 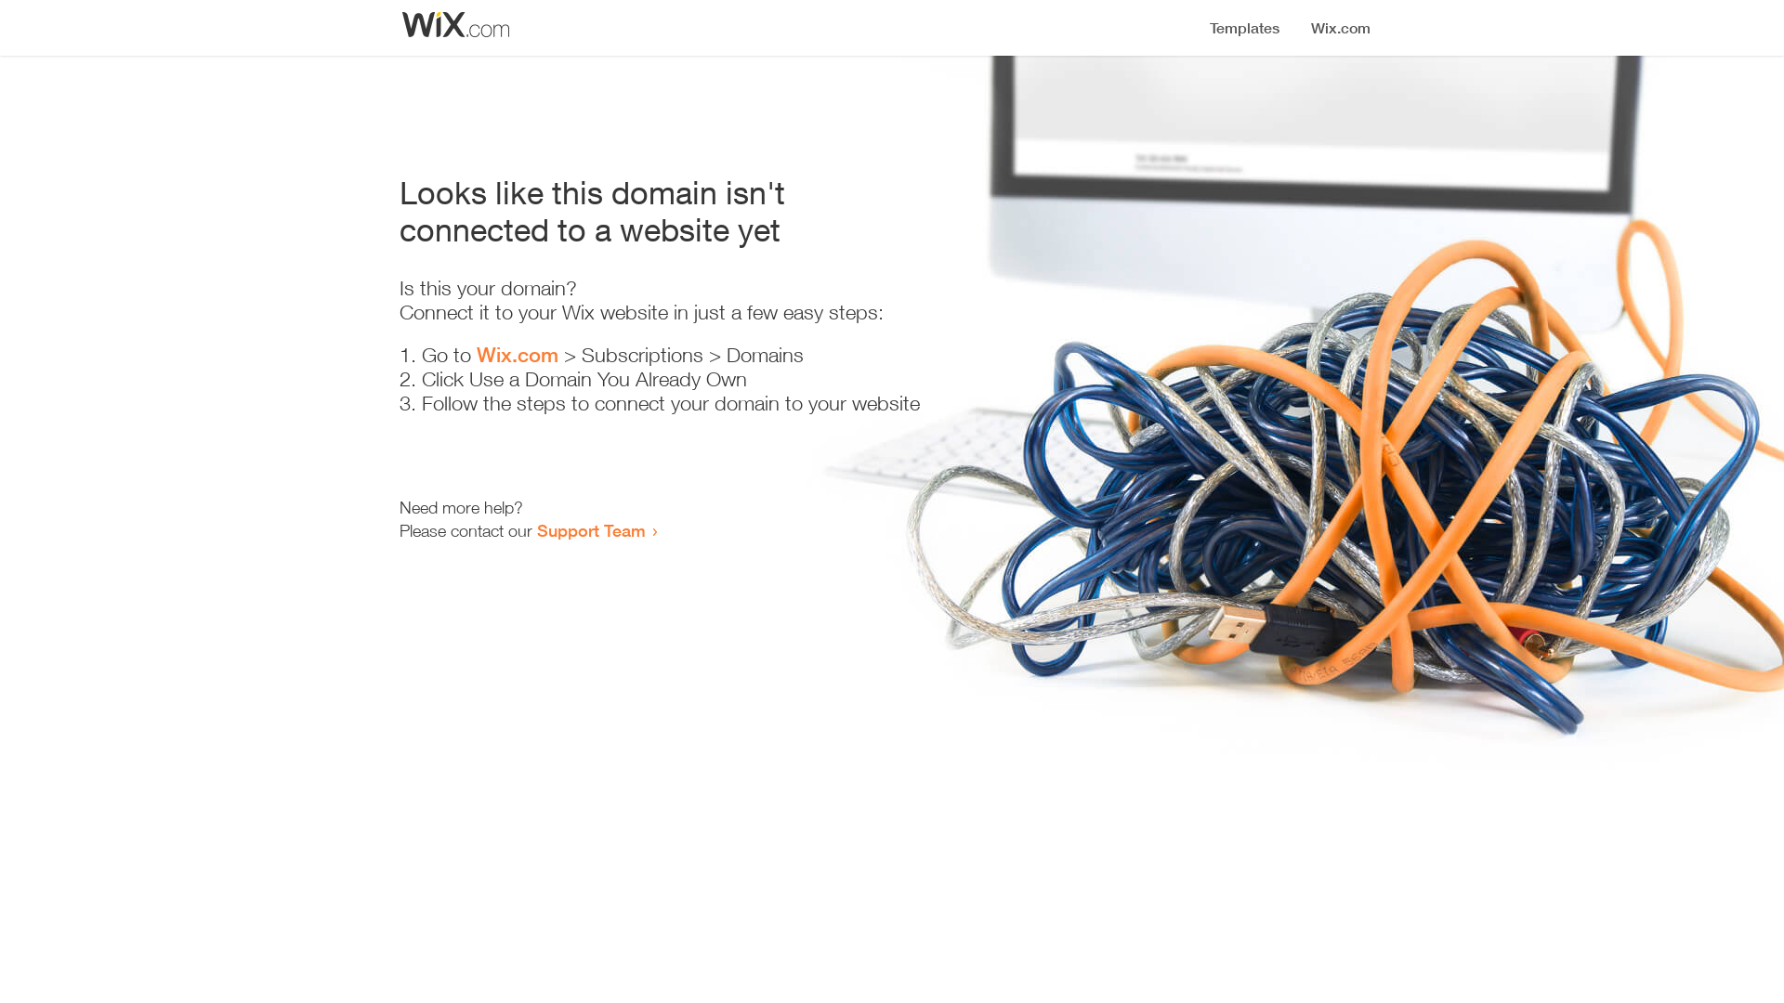 I want to click on Wix.com, so click(x=518, y=355).